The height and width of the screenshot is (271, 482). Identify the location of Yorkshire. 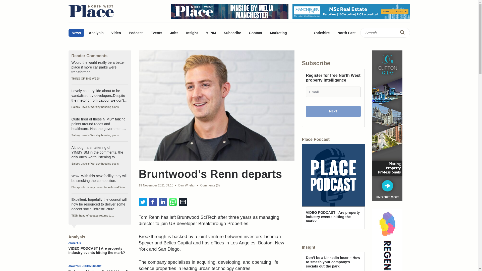
(322, 33).